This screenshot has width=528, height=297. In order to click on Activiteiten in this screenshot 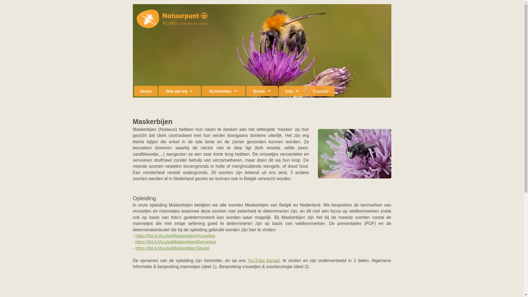, I will do `click(224, 91)`.